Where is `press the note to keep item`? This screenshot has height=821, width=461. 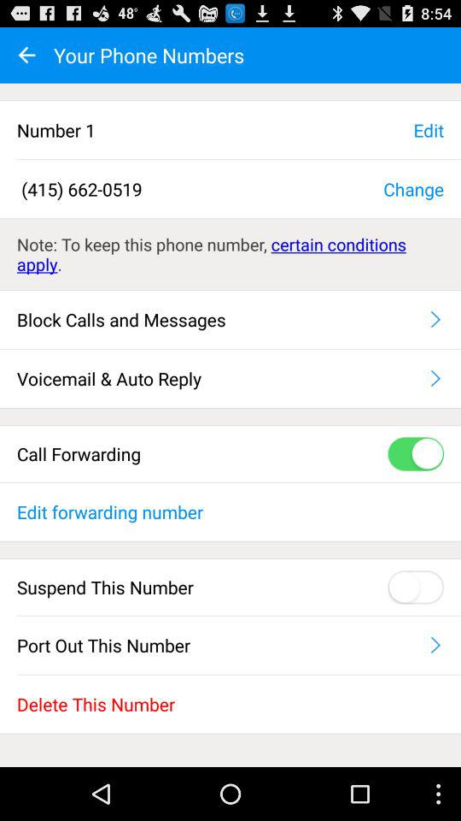 press the note to keep item is located at coordinates (230, 254).